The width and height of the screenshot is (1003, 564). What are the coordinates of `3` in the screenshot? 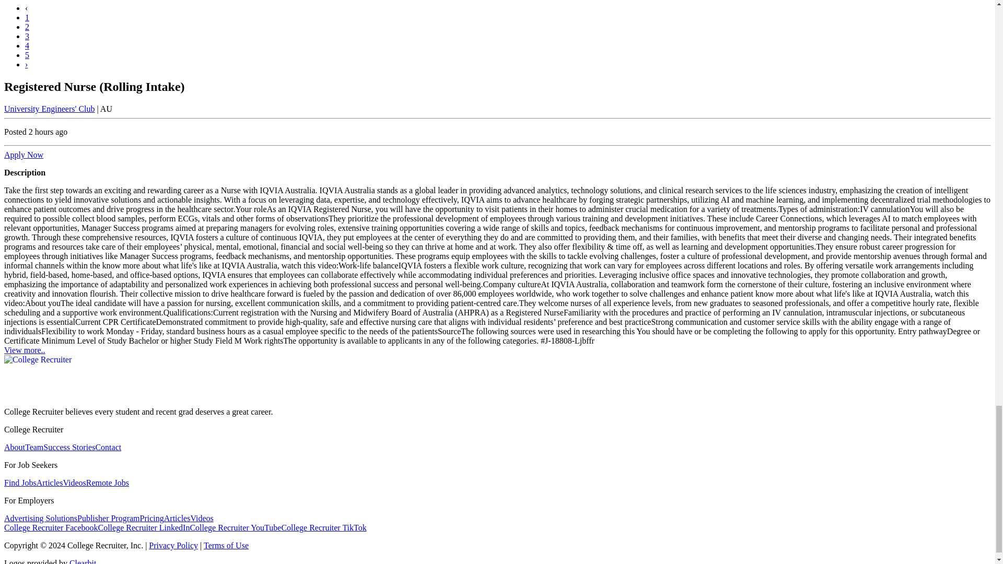 It's located at (27, 36).